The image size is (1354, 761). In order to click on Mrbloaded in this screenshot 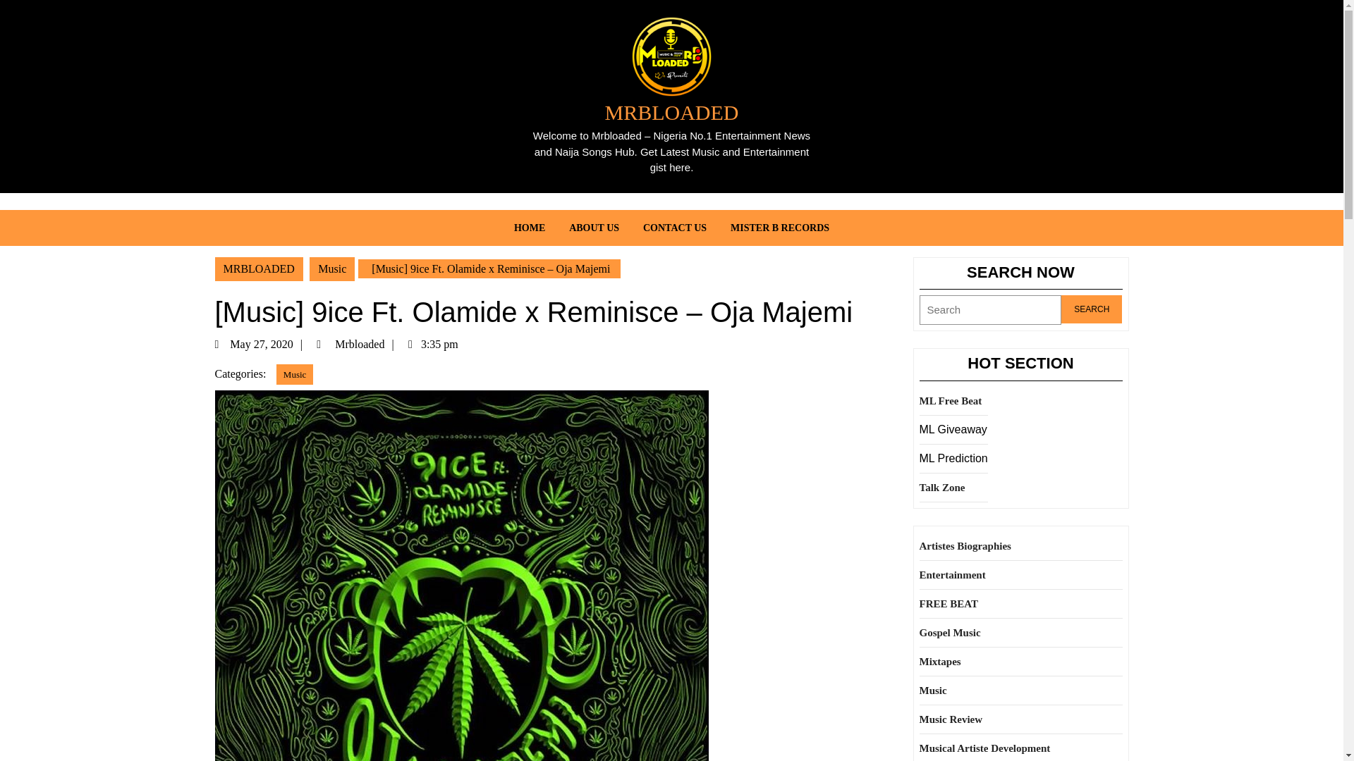, I will do `click(365, 344)`.